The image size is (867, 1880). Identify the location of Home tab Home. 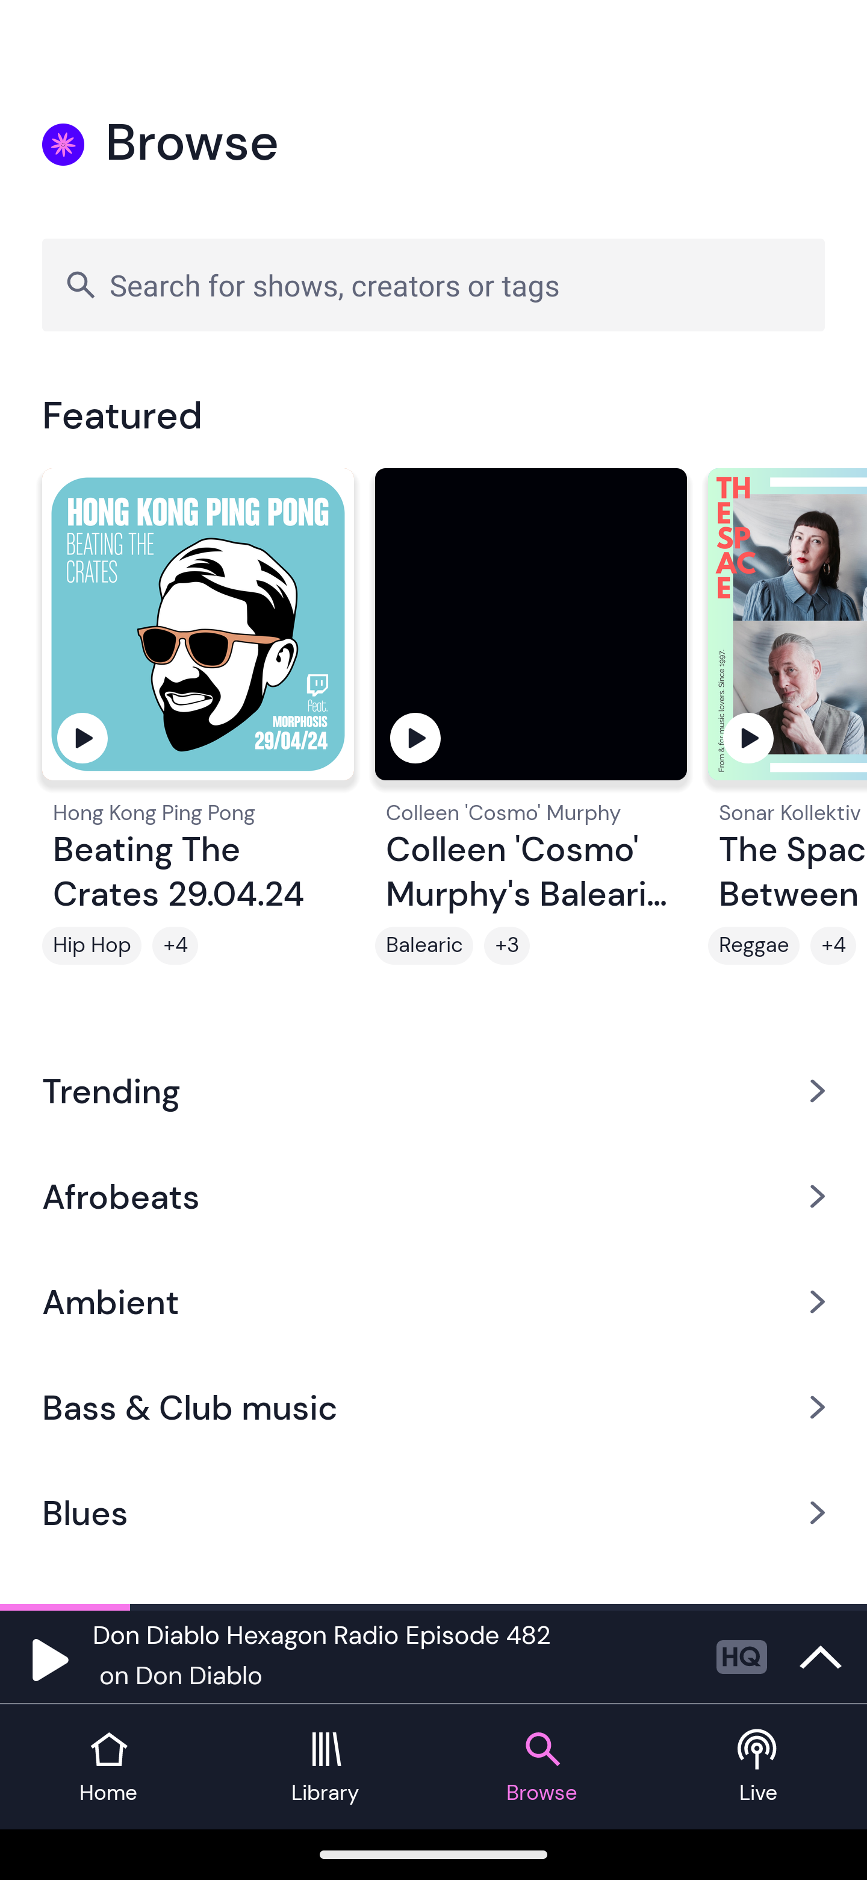
(108, 1767).